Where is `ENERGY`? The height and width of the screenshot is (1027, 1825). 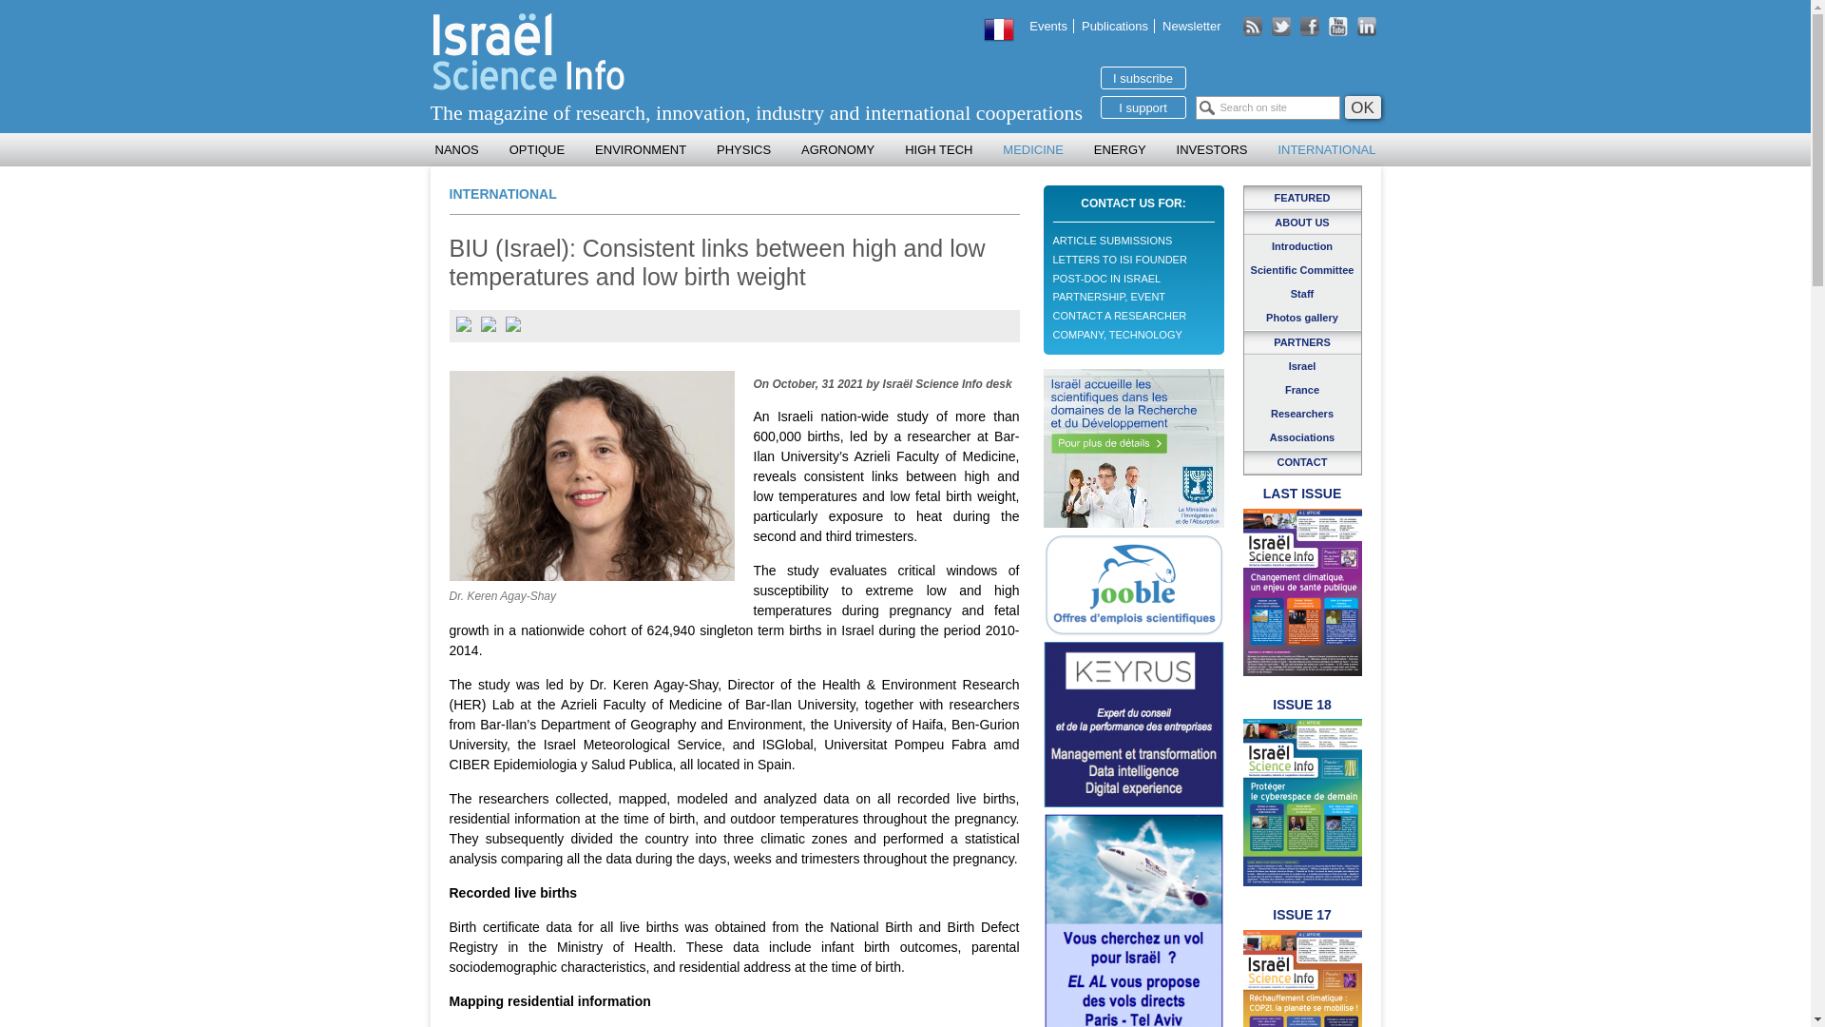 ENERGY is located at coordinates (1120, 149).